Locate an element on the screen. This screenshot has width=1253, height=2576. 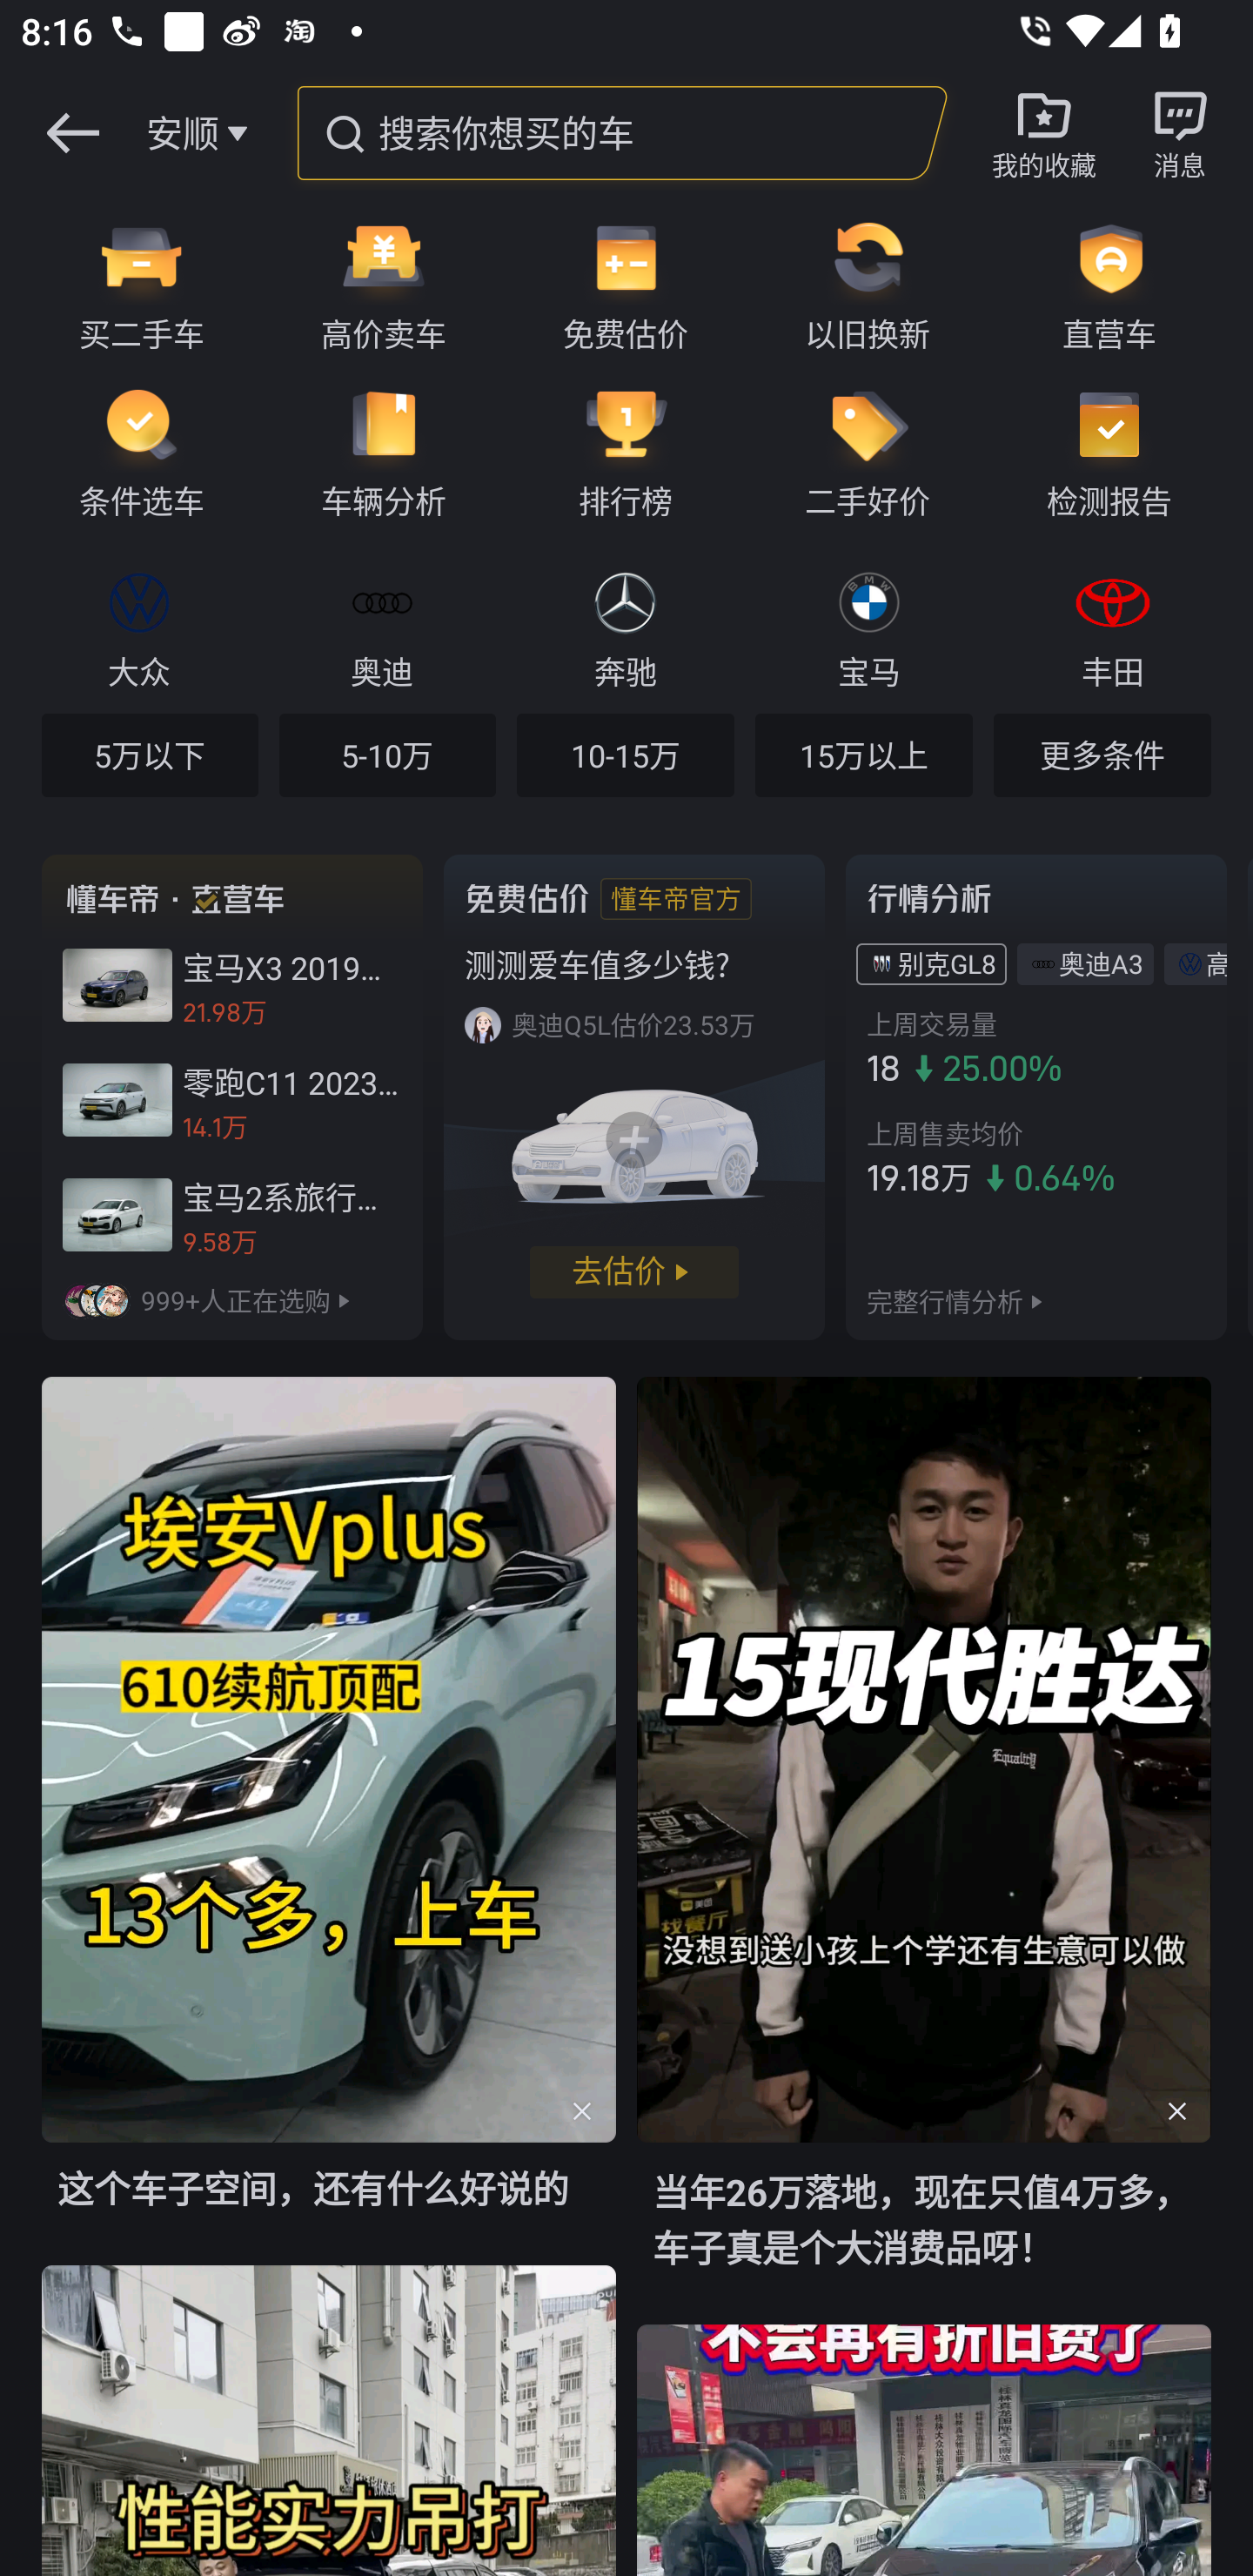
奔驰 is located at coordinates (625, 627).